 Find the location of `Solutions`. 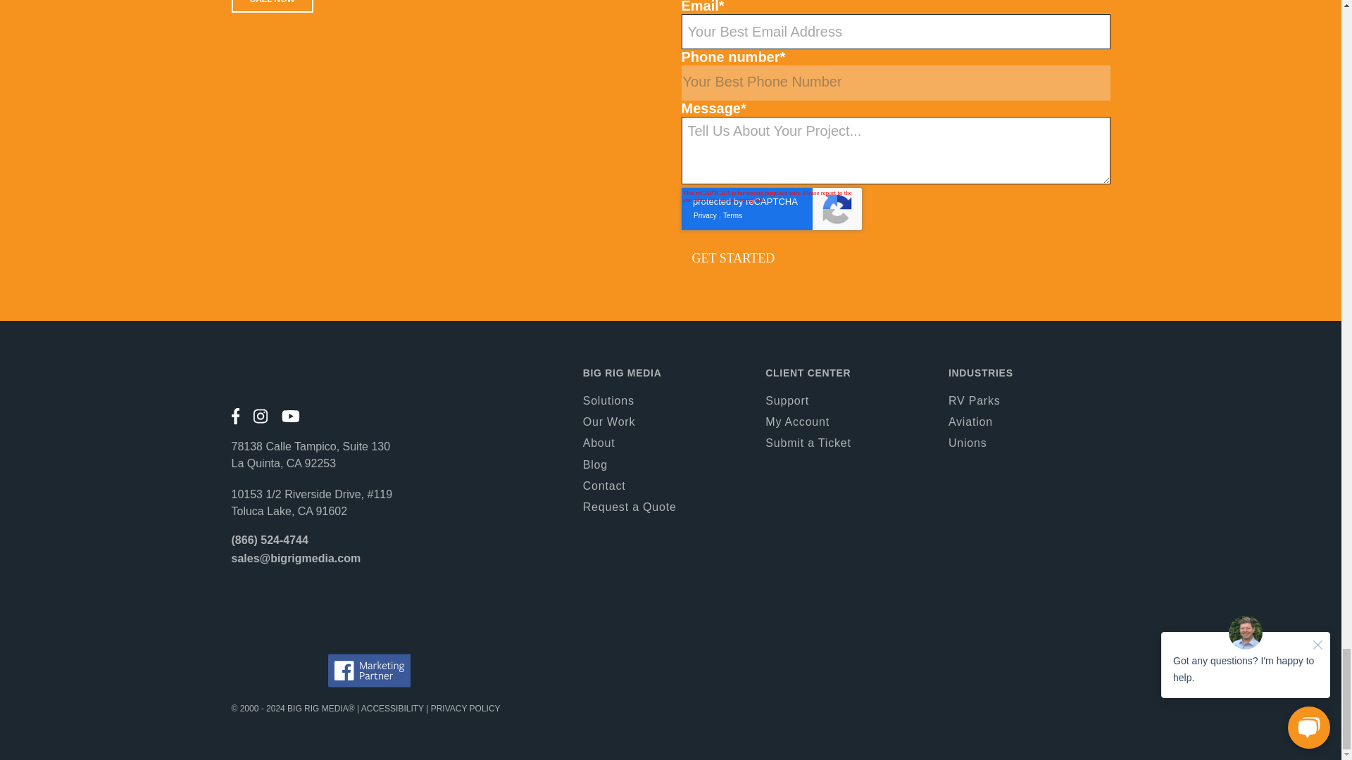

Solutions is located at coordinates (608, 400).